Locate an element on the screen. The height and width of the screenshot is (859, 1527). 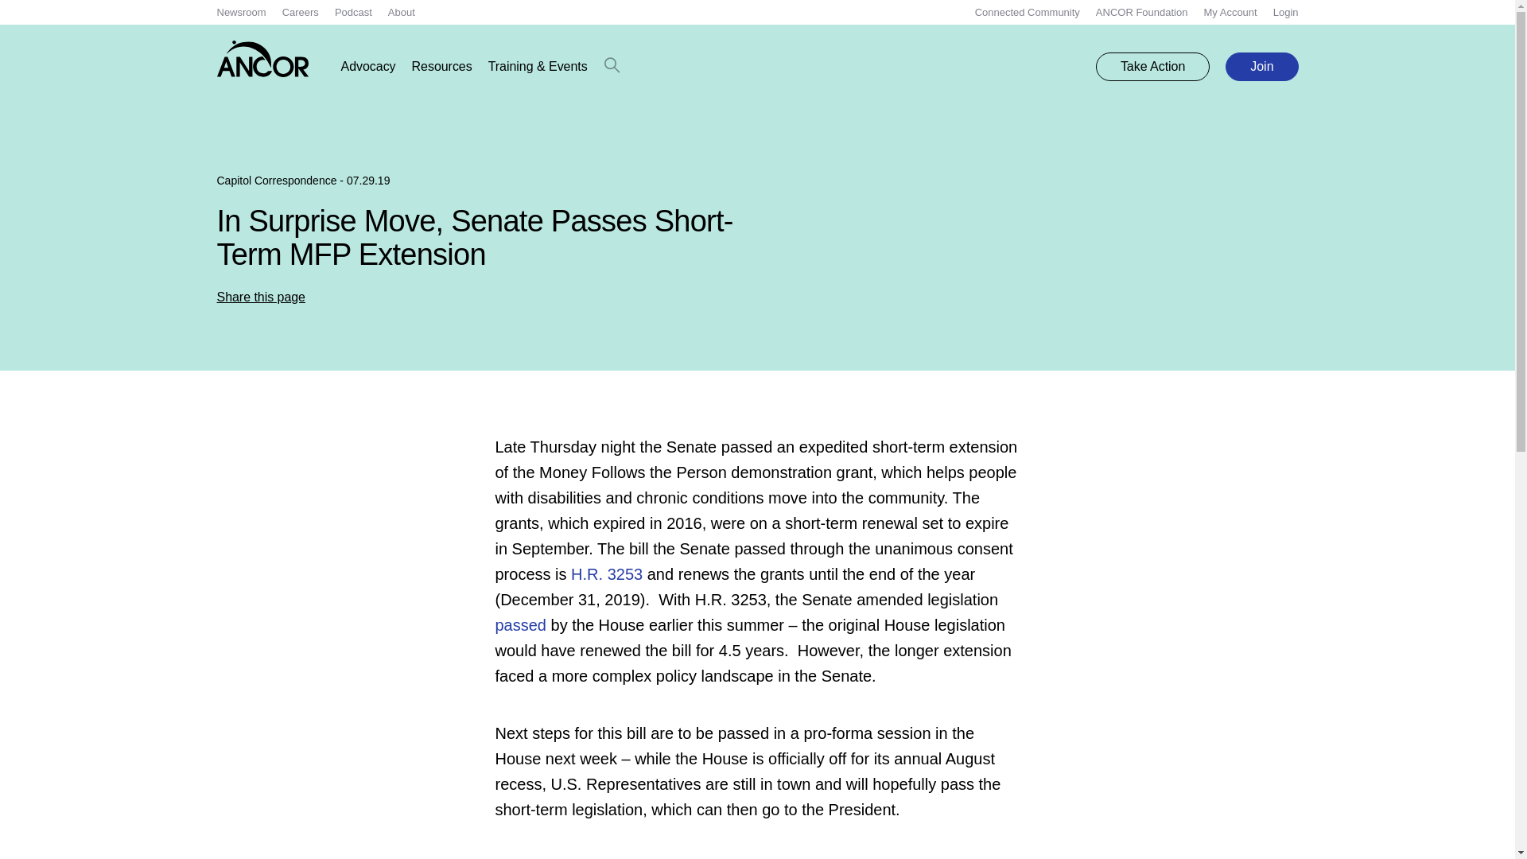
About is located at coordinates (401, 11).